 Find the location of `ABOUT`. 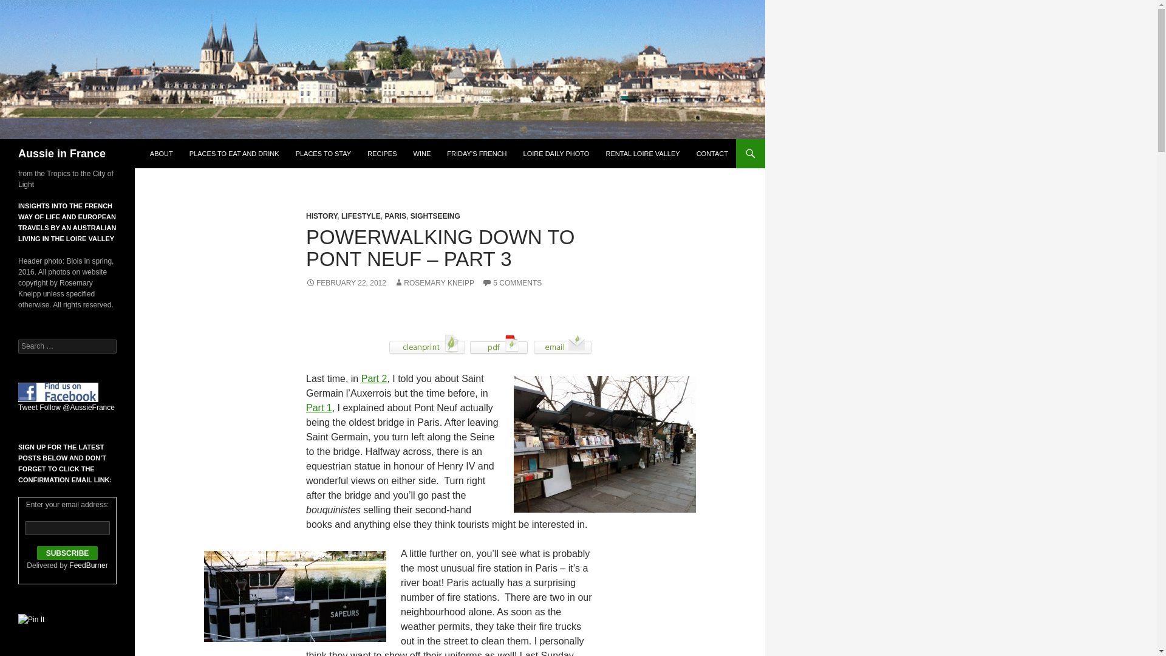

ABOUT is located at coordinates (162, 153).